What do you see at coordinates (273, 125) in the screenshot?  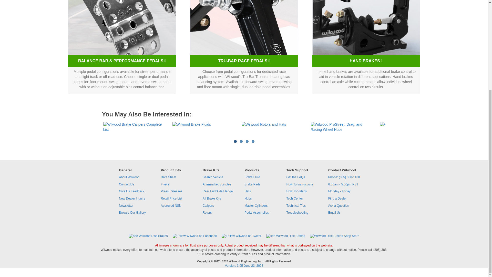 I see `Wilwood Rotors and Hats` at bounding box center [273, 125].